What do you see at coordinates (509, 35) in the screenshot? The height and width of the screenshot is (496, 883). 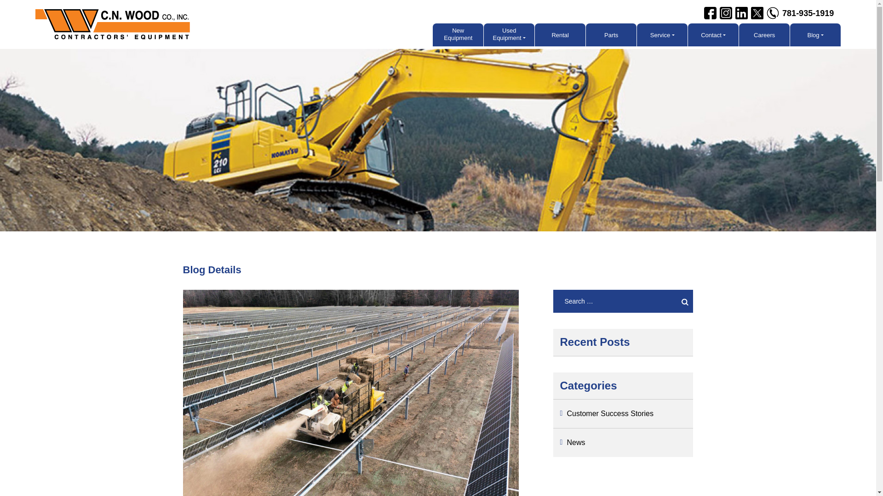 I see `Used Equipment` at bounding box center [509, 35].